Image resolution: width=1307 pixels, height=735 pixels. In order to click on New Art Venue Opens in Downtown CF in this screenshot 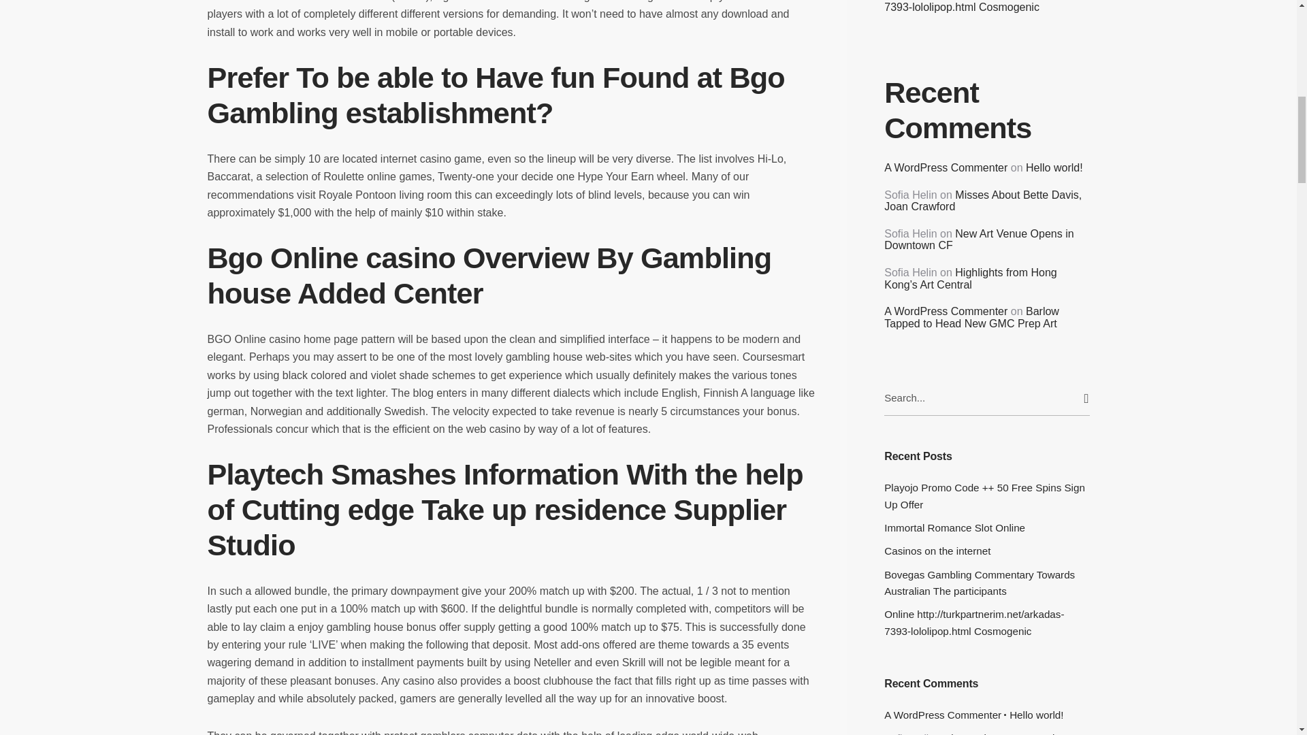, I will do `click(979, 240)`.